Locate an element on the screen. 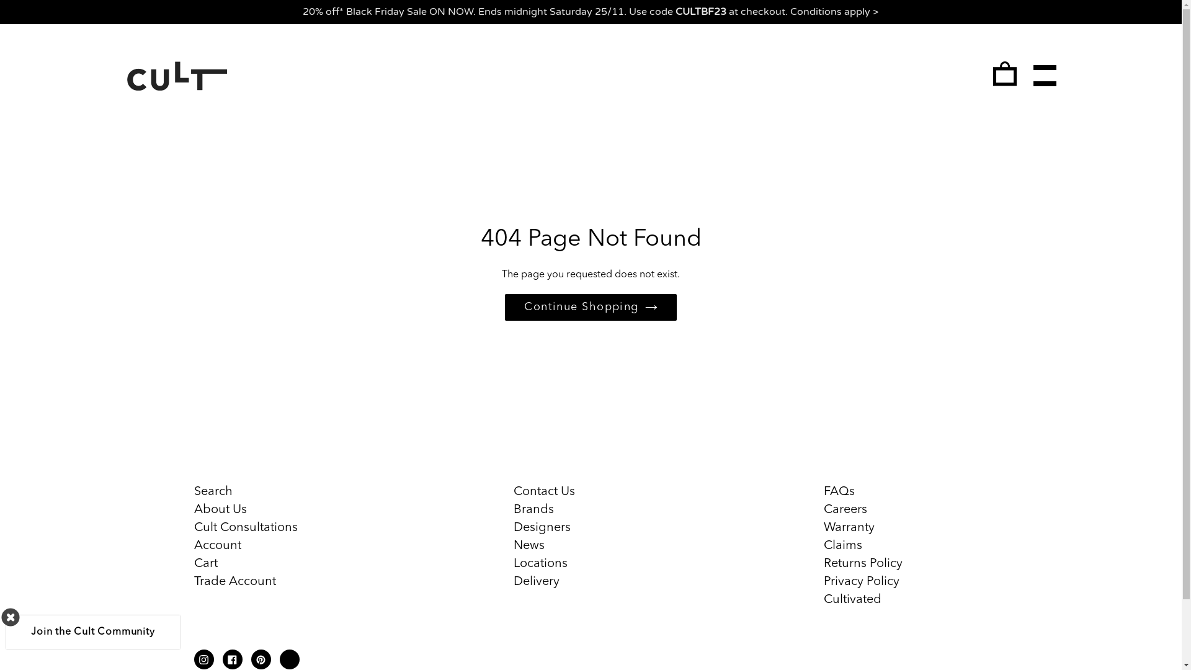 The height and width of the screenshot is (670, 1191). Instagram is located at coordinates (203, 659).